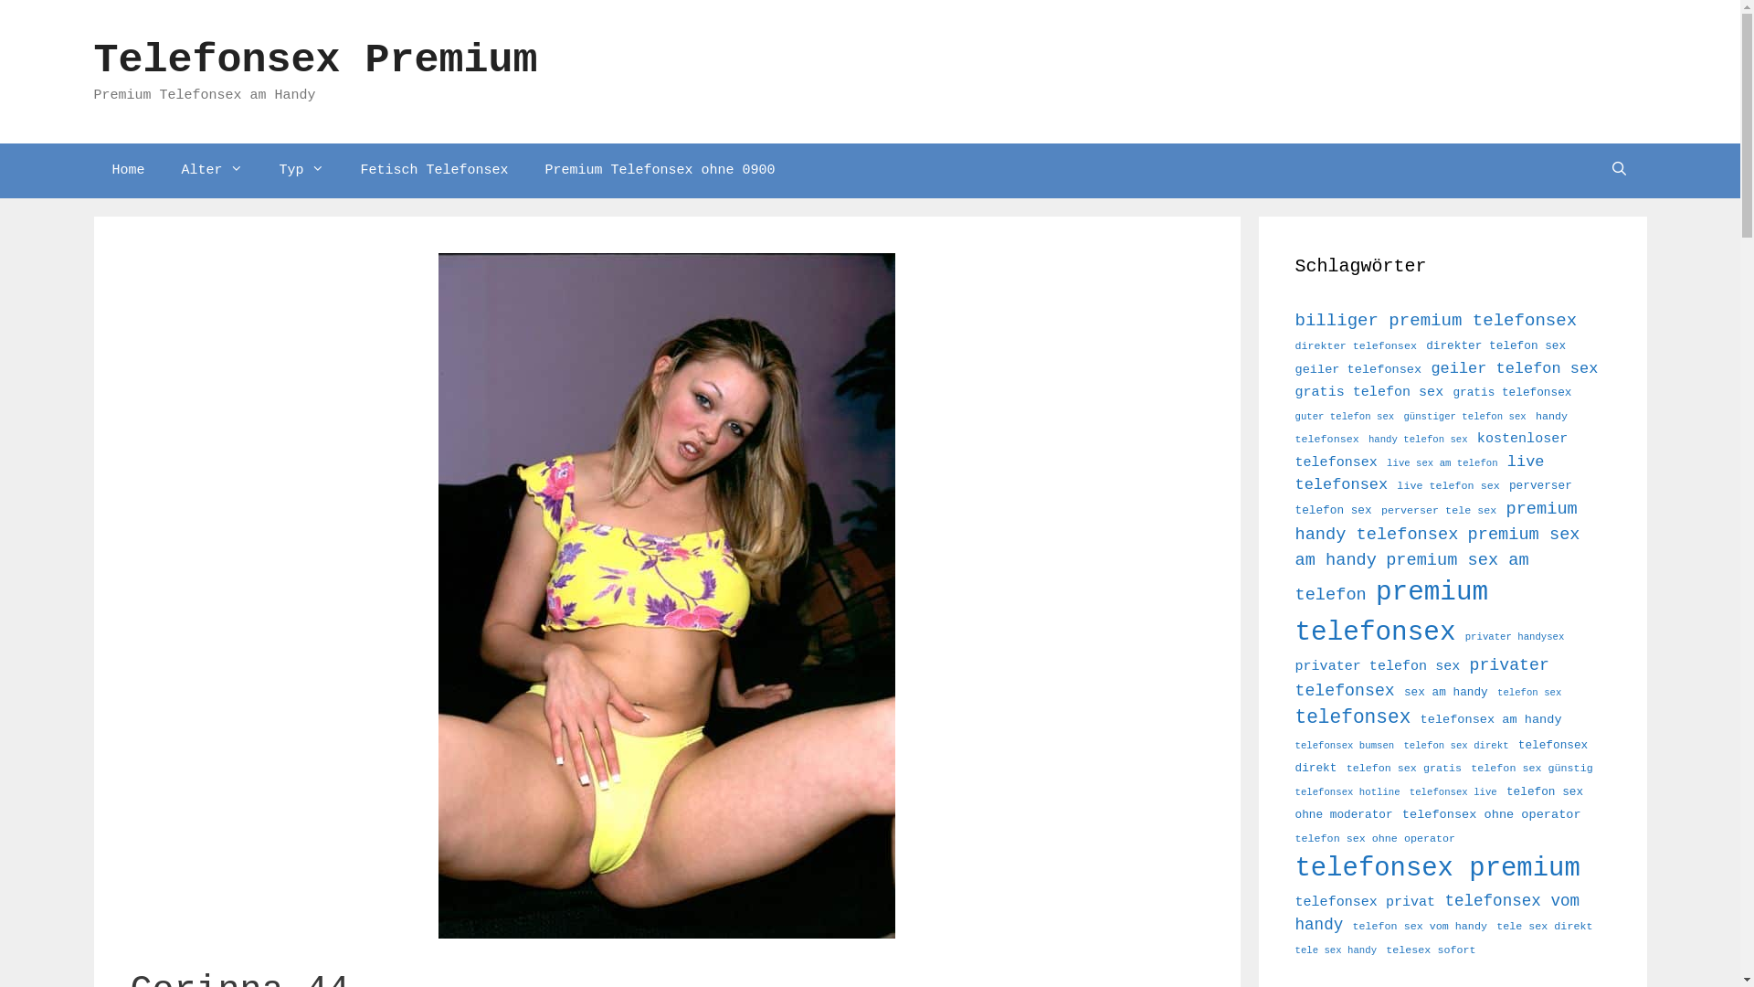  What do you see at coordinates (1544, 927) in the screenshot?
I see `tele sex direkt` at bounding box center [1544, 927].